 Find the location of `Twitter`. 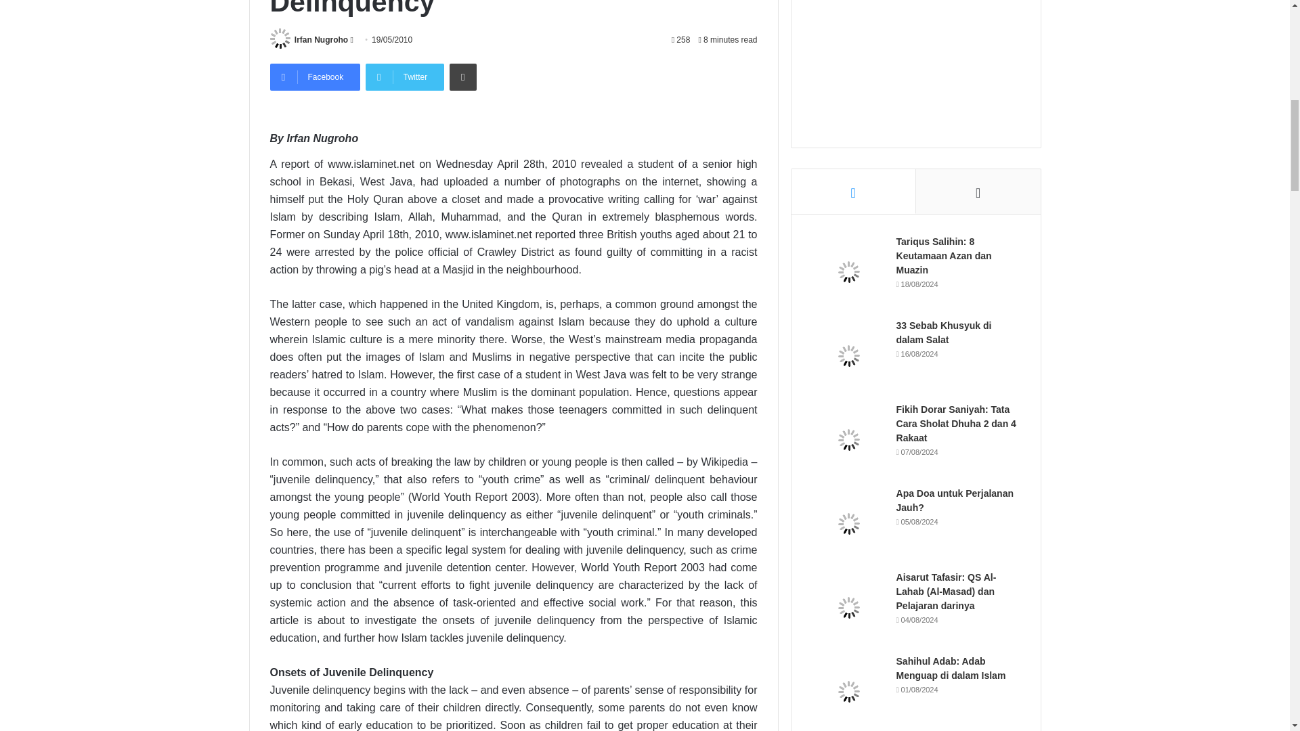

Twitter is located at coordinates (405, 76).